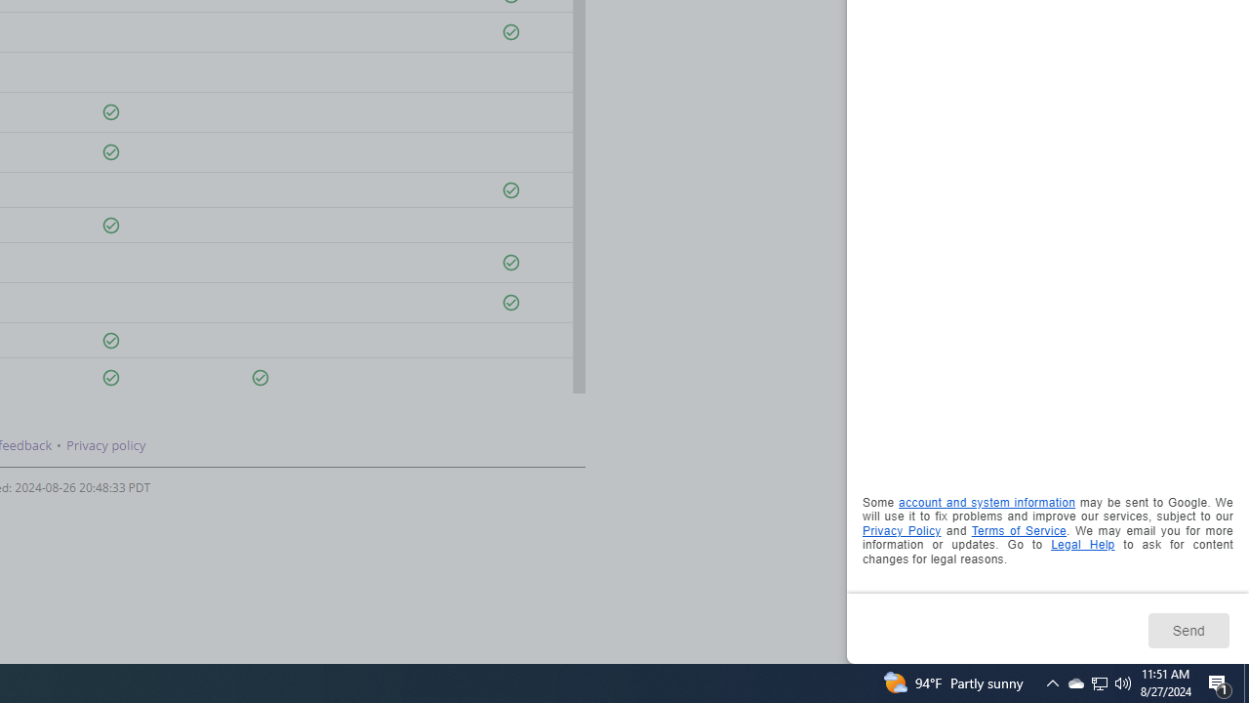 This screenshot has width=1249, height=703. I want to click on Opens in a new tab. Terms of Service, so click(1019, 529).